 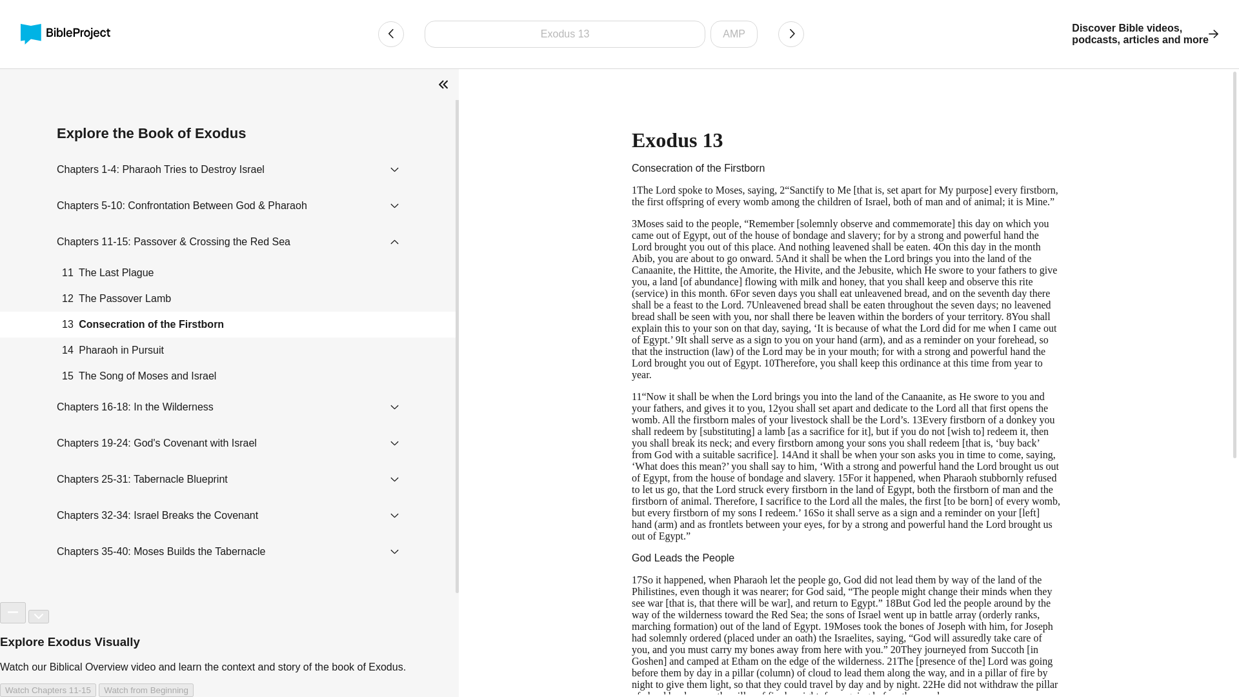 What do you see at coordinates (228, 324) in the screenshot?
I see `13 Consecration of the Firstborn` at bounding box center [228, 324].